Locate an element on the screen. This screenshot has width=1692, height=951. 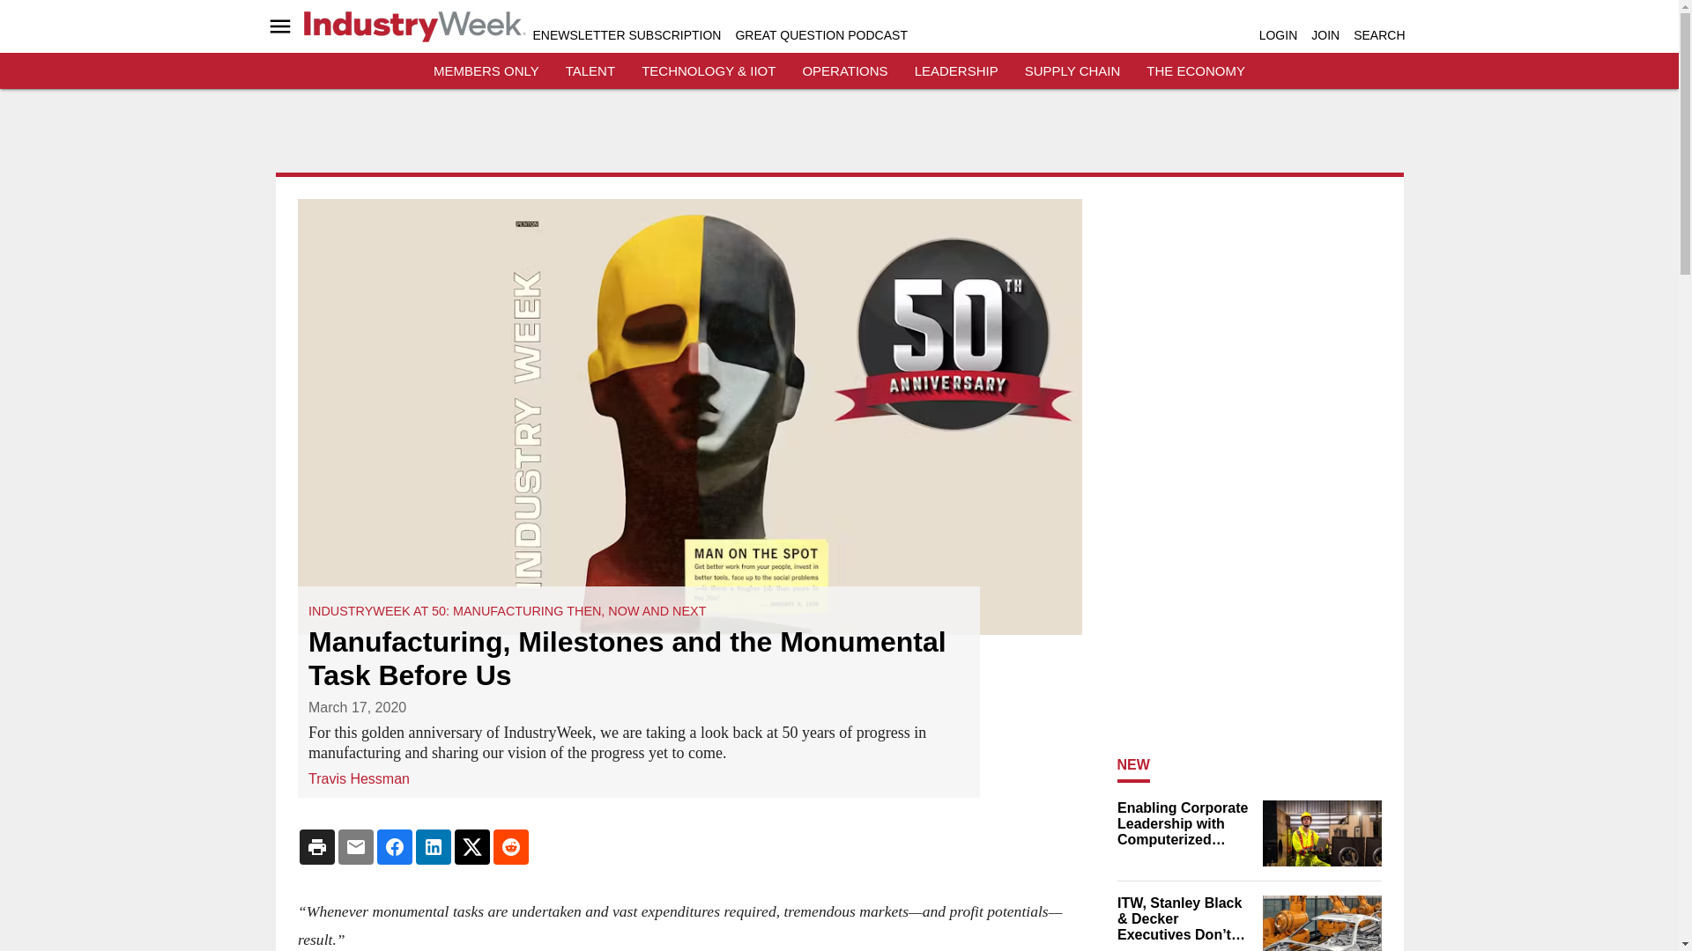
OPERATIONS is located at coordinates (844, 70).